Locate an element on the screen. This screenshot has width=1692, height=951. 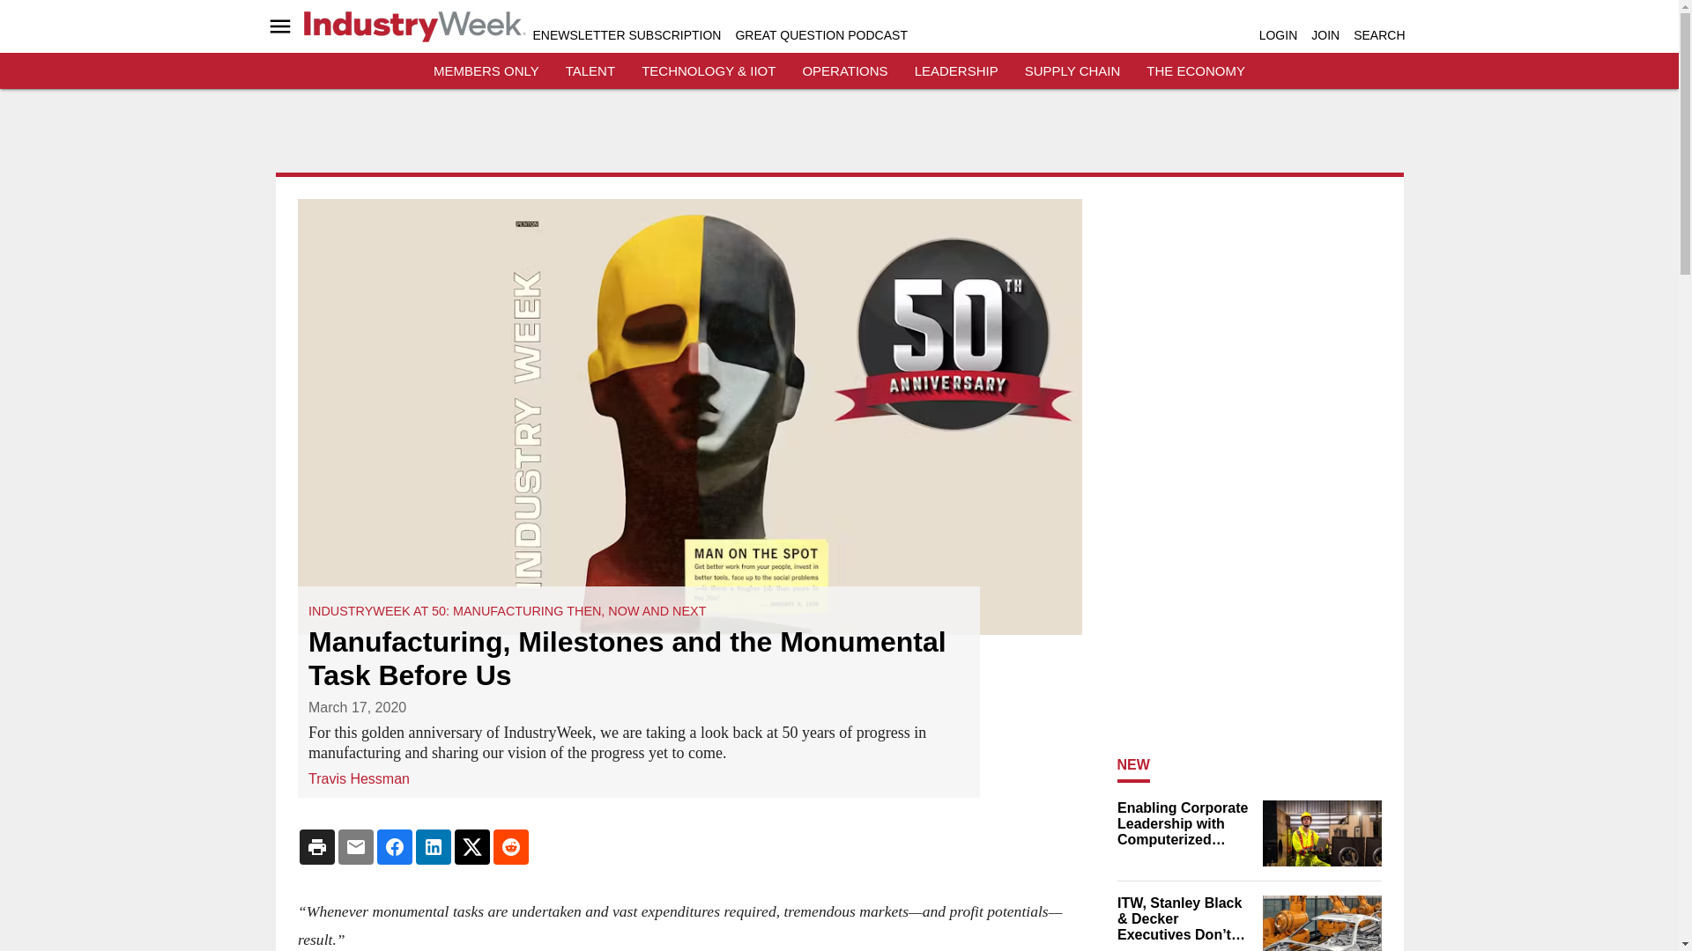
OPERATIONS is located at coordinates (844, 70).